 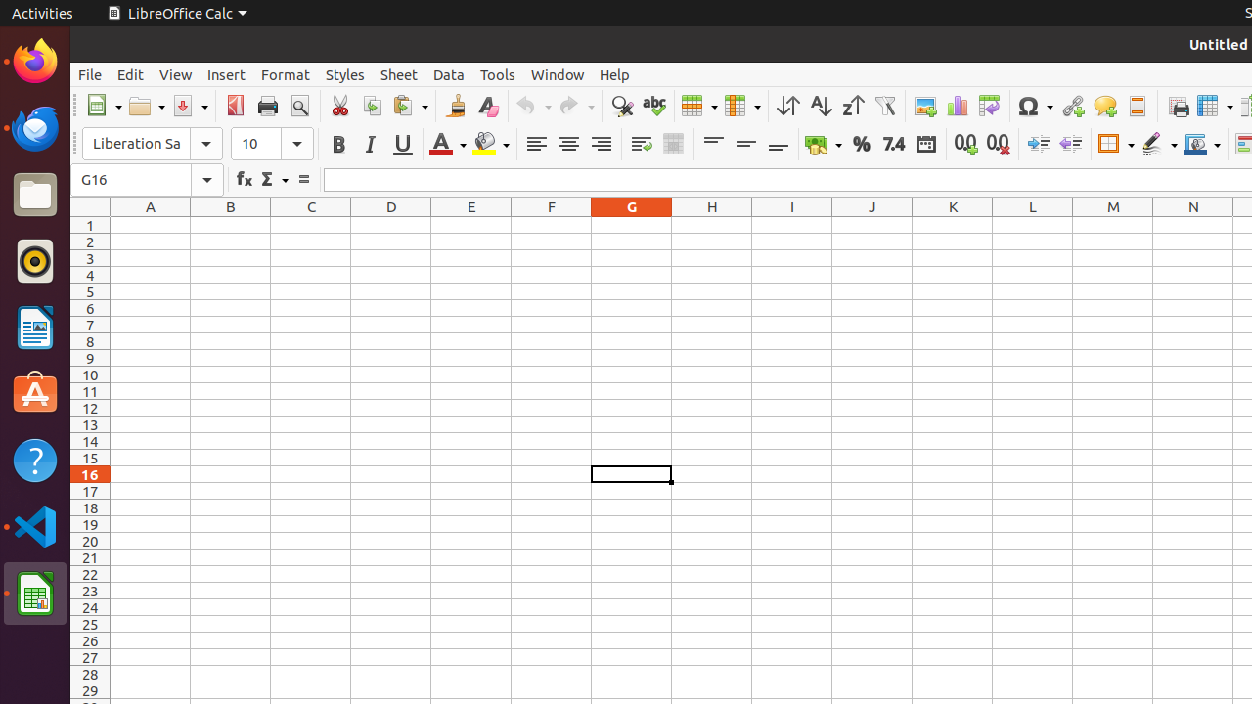 I want to click on Align Left, so click(x=536, y=145).